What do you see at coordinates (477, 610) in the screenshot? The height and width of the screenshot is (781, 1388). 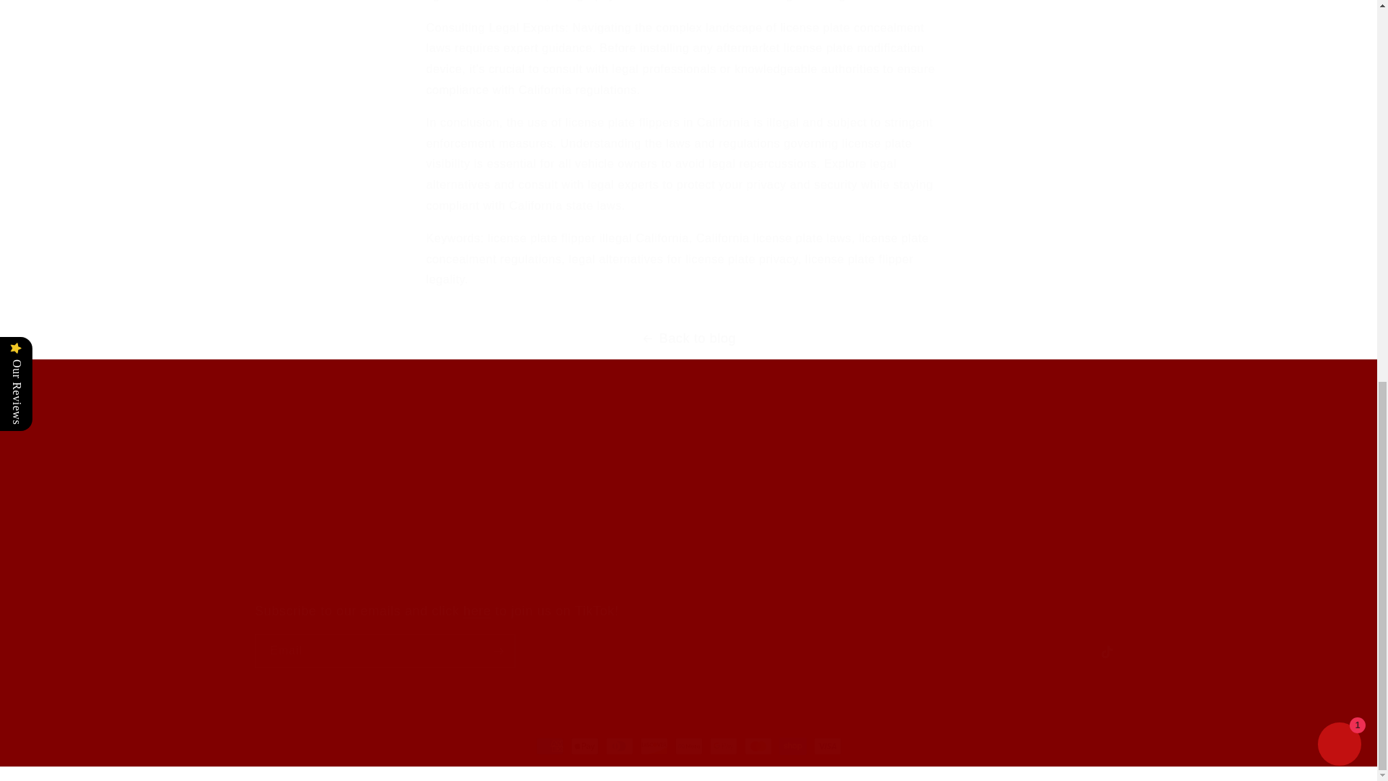 I see `here` at bounding box center [477, 610].